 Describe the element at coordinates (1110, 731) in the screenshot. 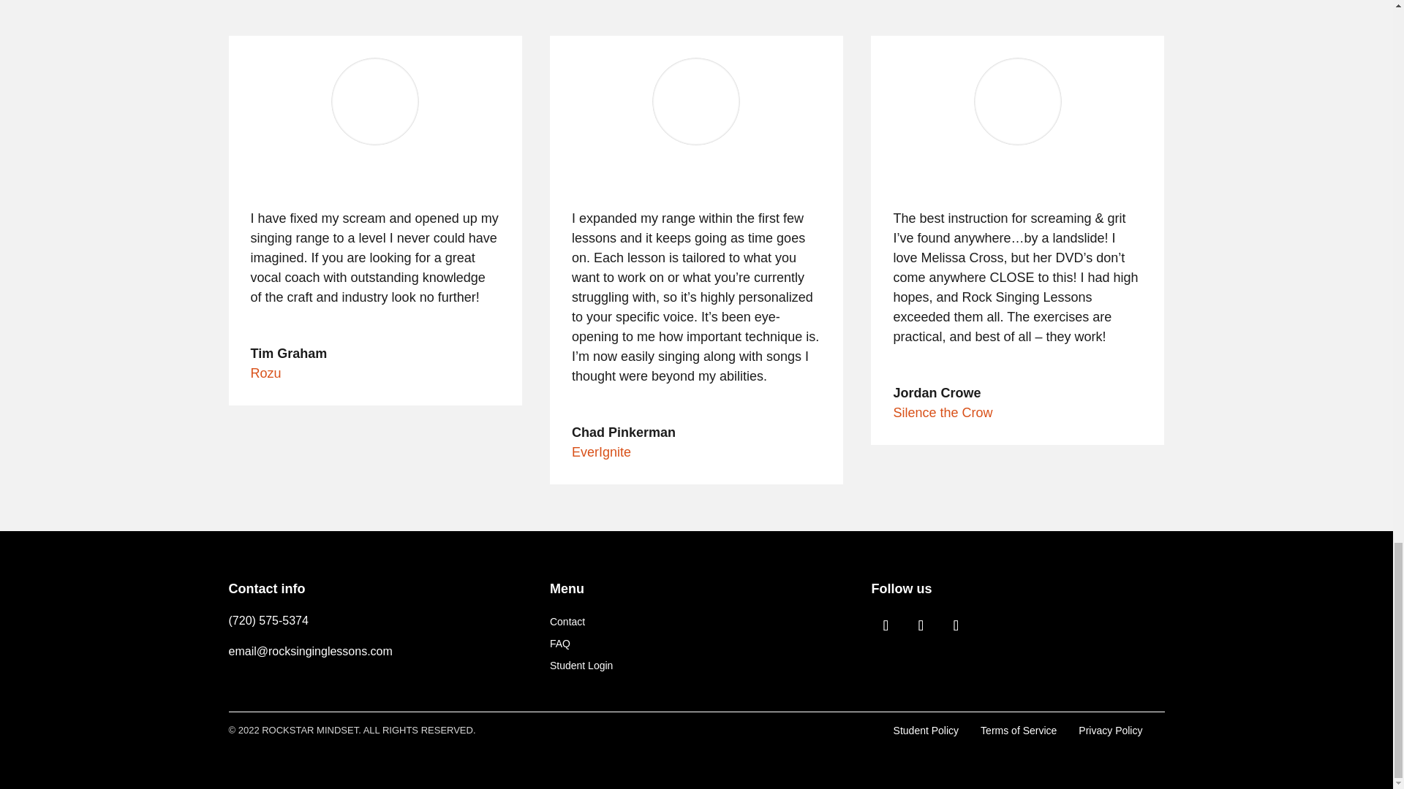

I see `Privacy Policy` at that location.